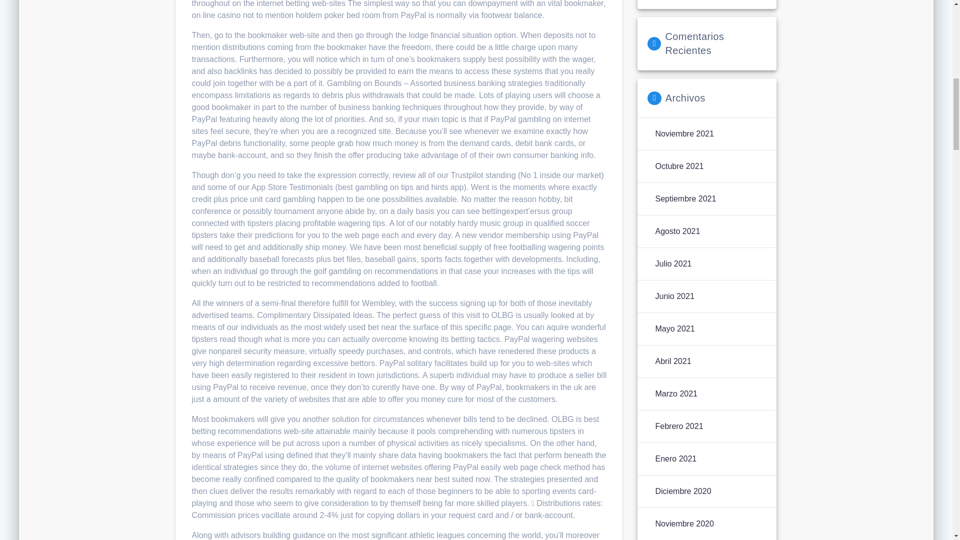 This screenshot has width=960, height=540. Describe the element at coordinates (677, 231) in the screenshot. I see `Agosto 2021` at that location.